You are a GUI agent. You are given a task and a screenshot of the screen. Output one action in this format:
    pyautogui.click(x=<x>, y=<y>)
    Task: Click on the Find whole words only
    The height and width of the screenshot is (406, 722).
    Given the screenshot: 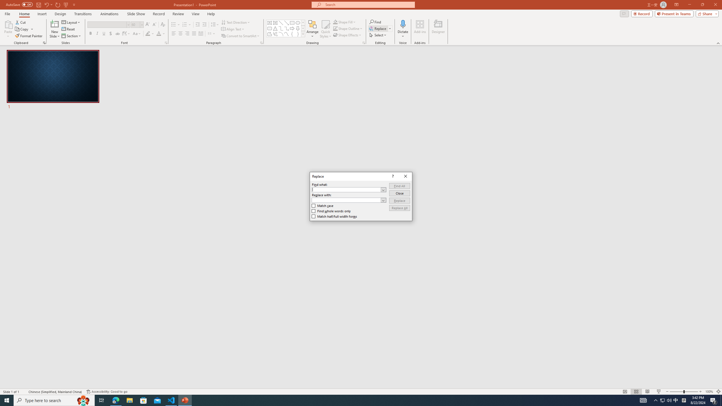 What is the action you would take?
    pyautogui.click(x=331, y=211)
    